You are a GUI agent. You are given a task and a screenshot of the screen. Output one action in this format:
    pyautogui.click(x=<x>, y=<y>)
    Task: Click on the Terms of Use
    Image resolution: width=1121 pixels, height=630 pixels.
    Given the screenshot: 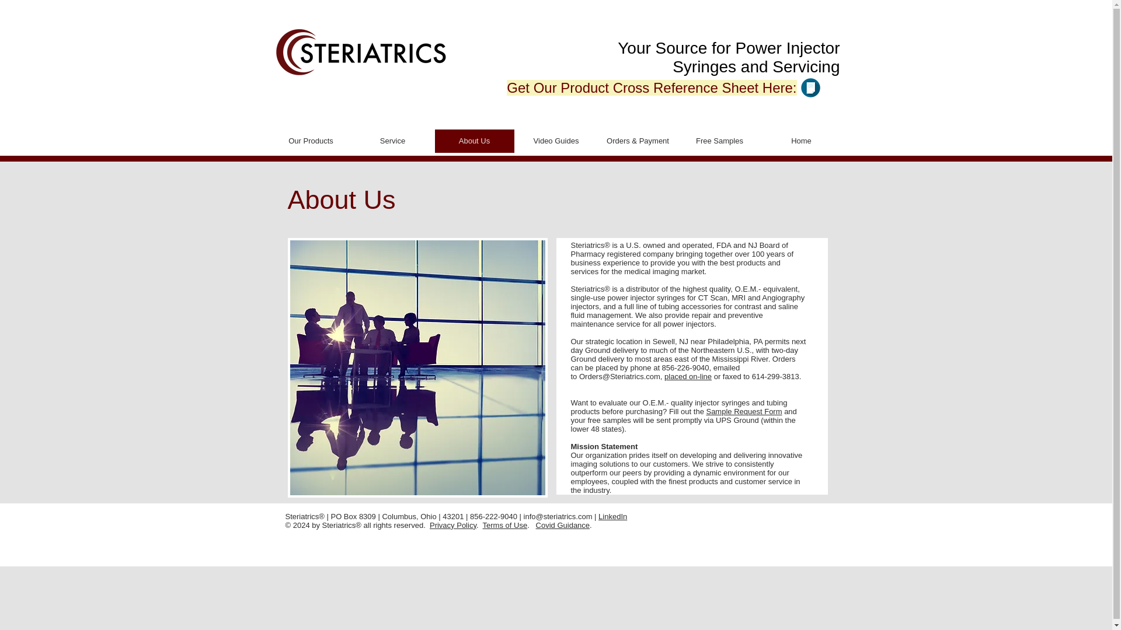 What is the action you would take?
    pyautogui.click(x=506, y=525)
    